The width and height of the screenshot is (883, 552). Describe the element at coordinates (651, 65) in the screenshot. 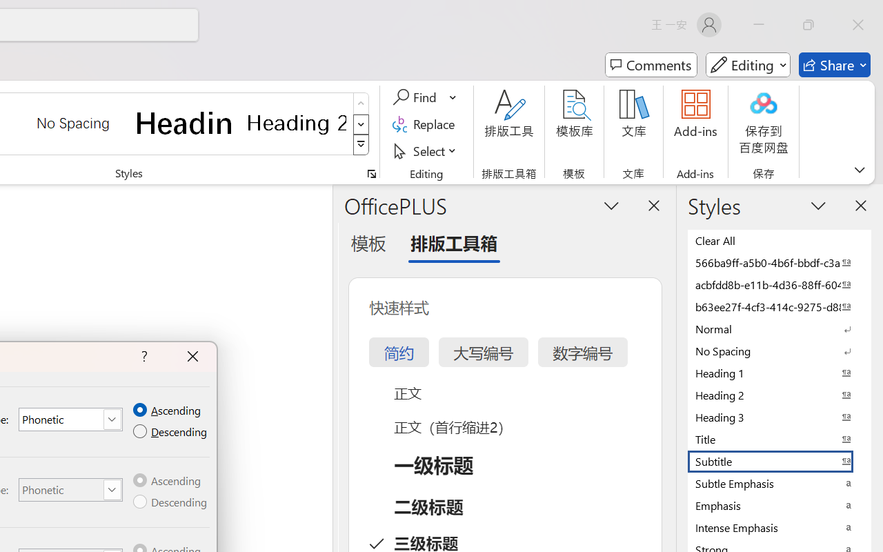

I see `Comments` at that location.